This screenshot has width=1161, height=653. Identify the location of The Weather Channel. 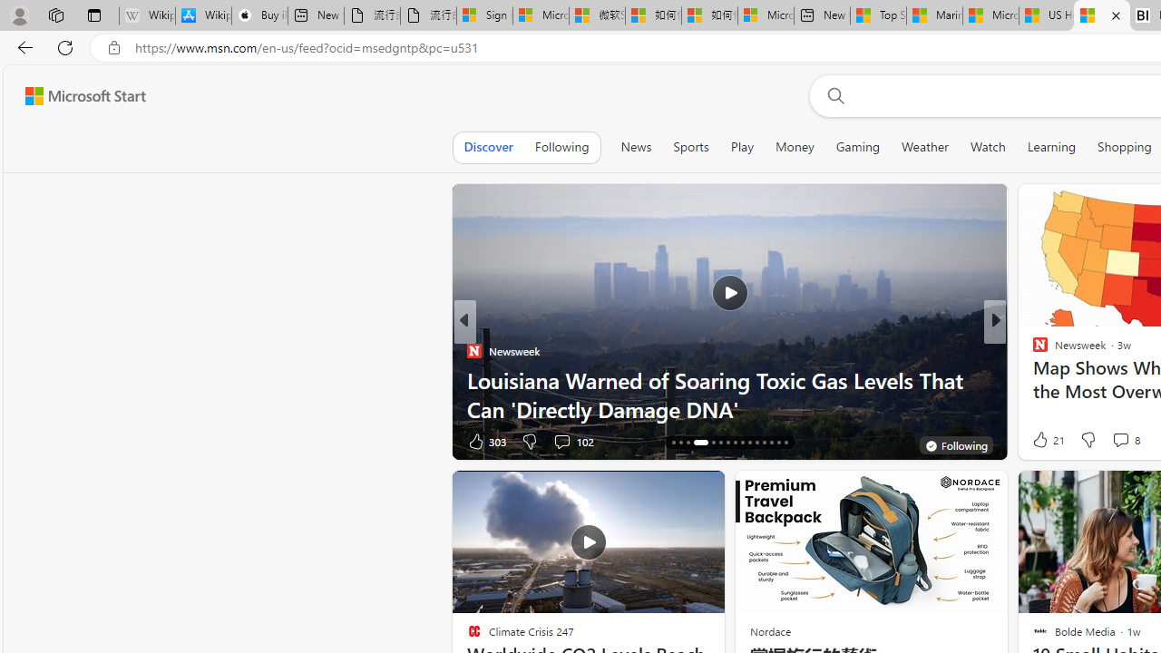
(1032, 350).